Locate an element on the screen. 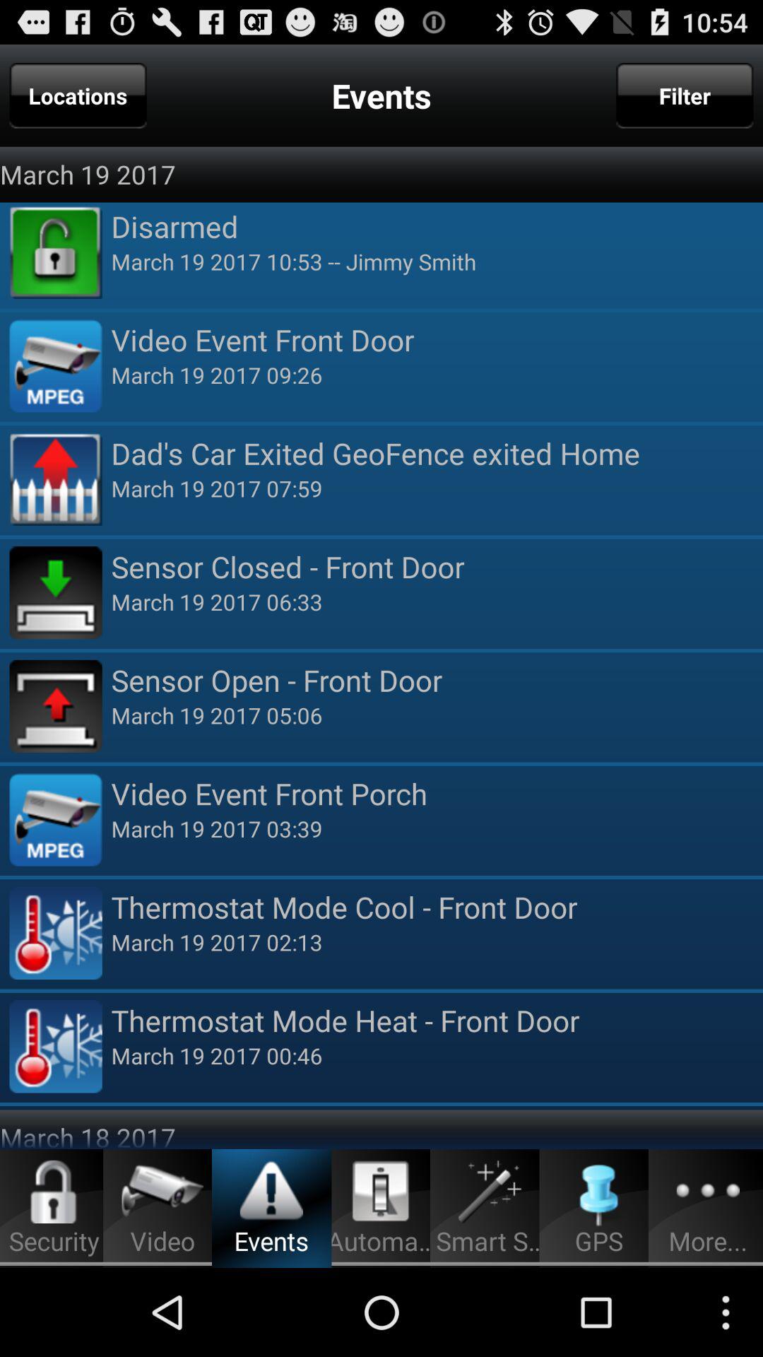 The width and height of the screenshot is (763, 1357). select the locations item is located at coordinates (78, 95).